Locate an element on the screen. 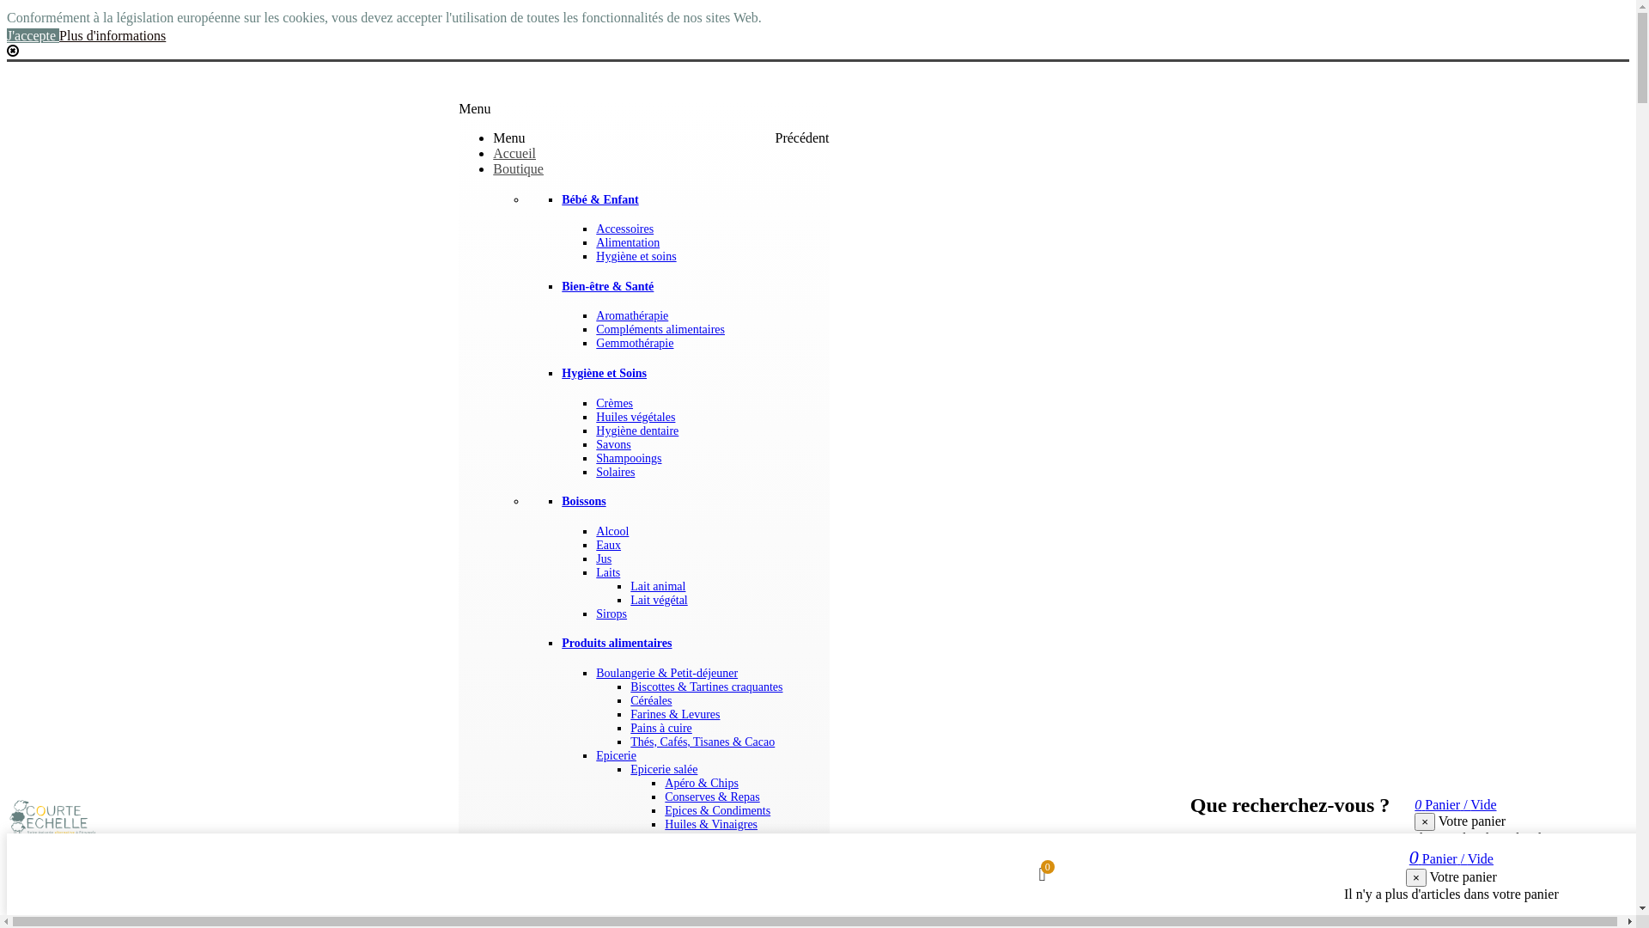  Shampooings is located at coordinates (629, 459).